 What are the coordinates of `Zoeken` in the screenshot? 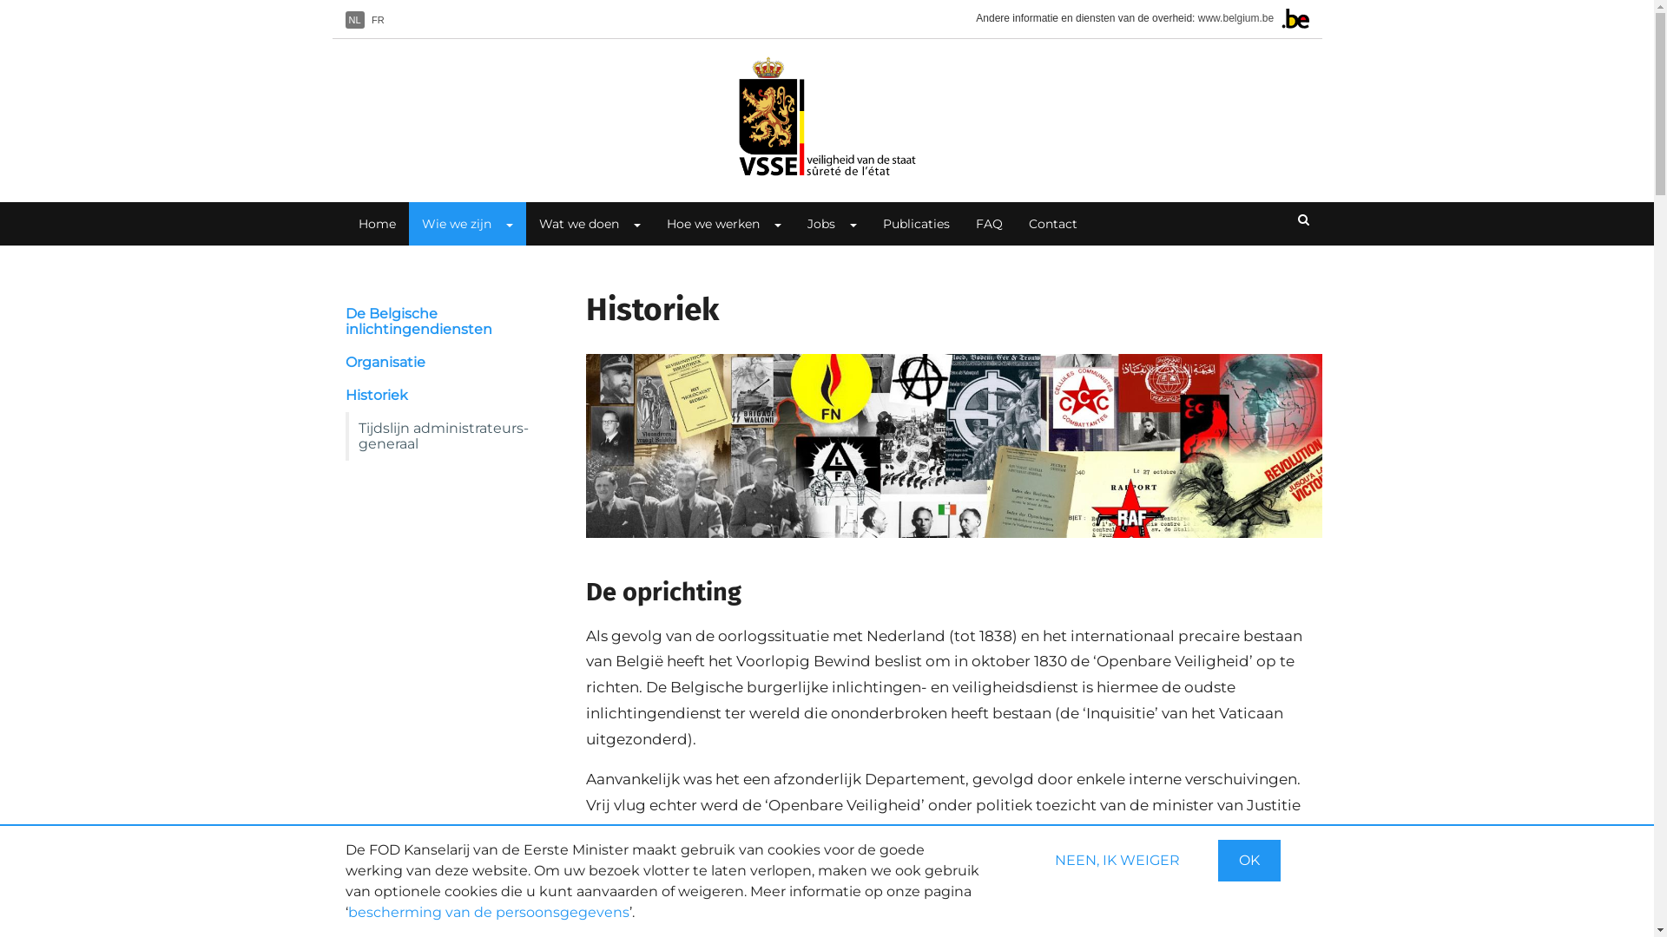 It's located at (1304, 220).